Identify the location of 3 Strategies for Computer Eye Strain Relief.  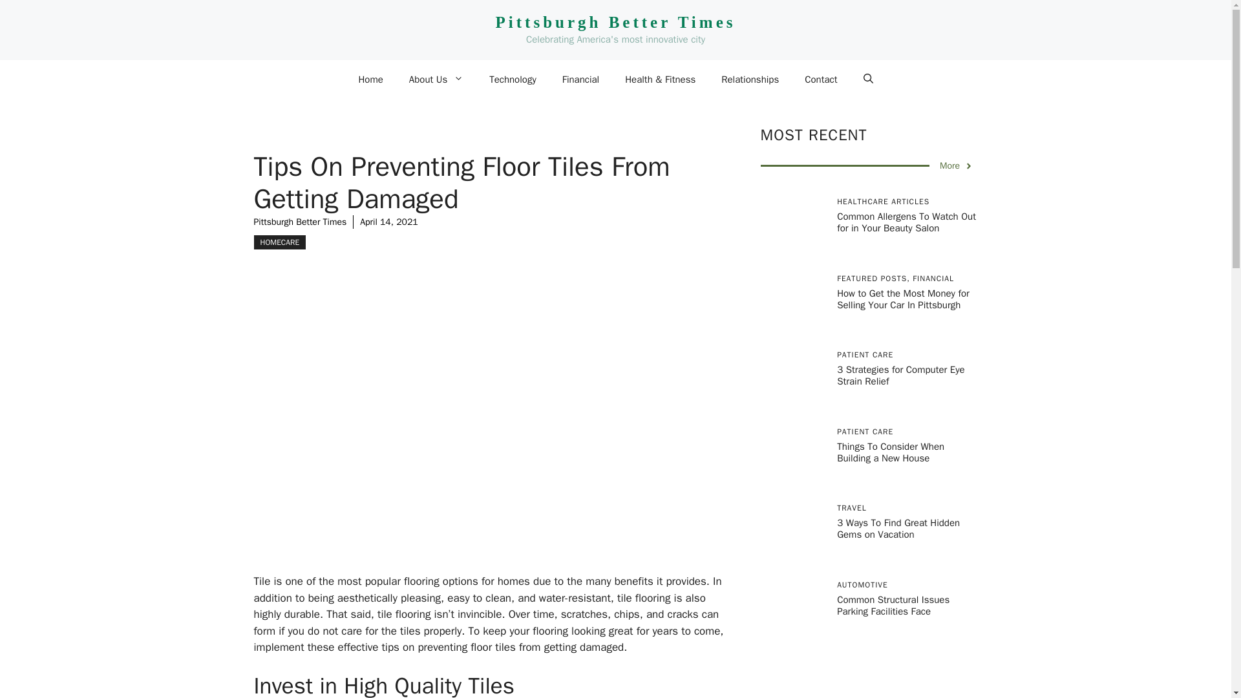
(900, 375).